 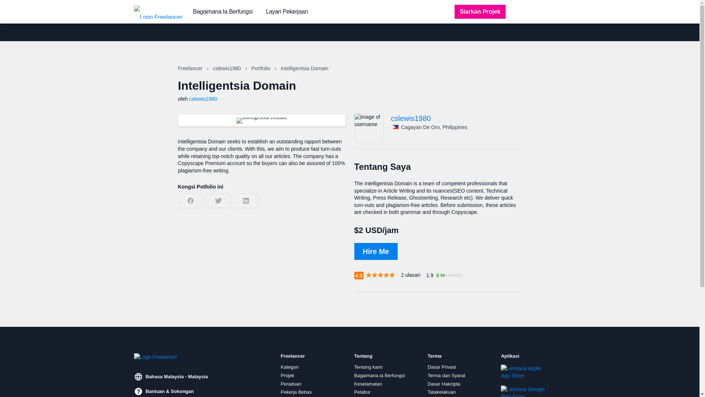 I want to click on Bahasa Malaysia - Malaysia, so click(x=171, y=376).